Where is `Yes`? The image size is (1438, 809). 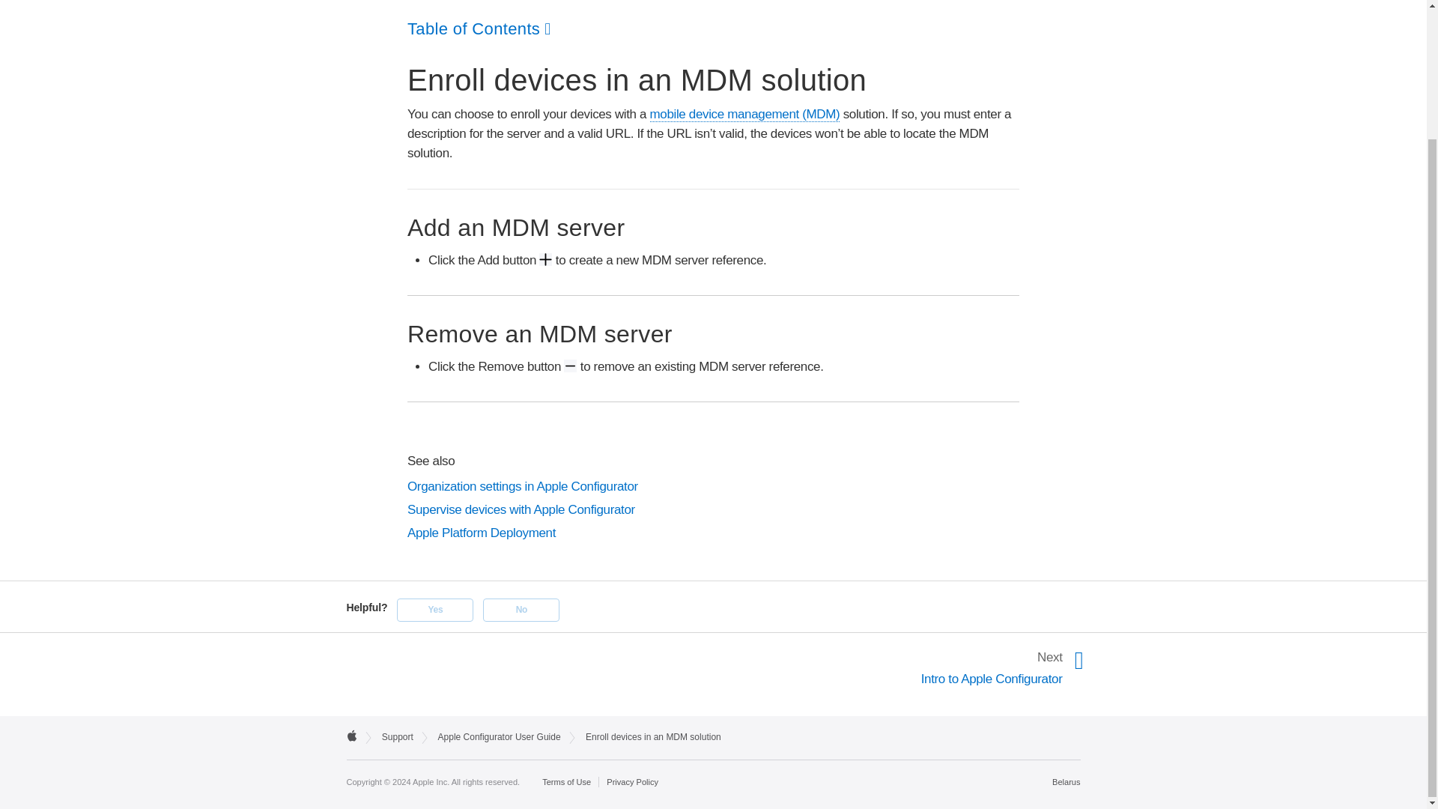 Yes is located at coordinates (434, 610).